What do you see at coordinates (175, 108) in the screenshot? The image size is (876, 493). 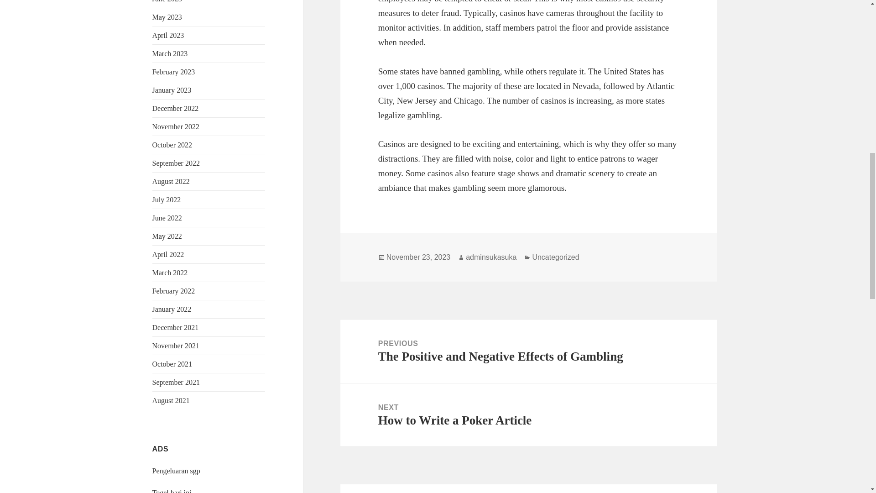 I see `December 2022` at bounding box center [175, 108].